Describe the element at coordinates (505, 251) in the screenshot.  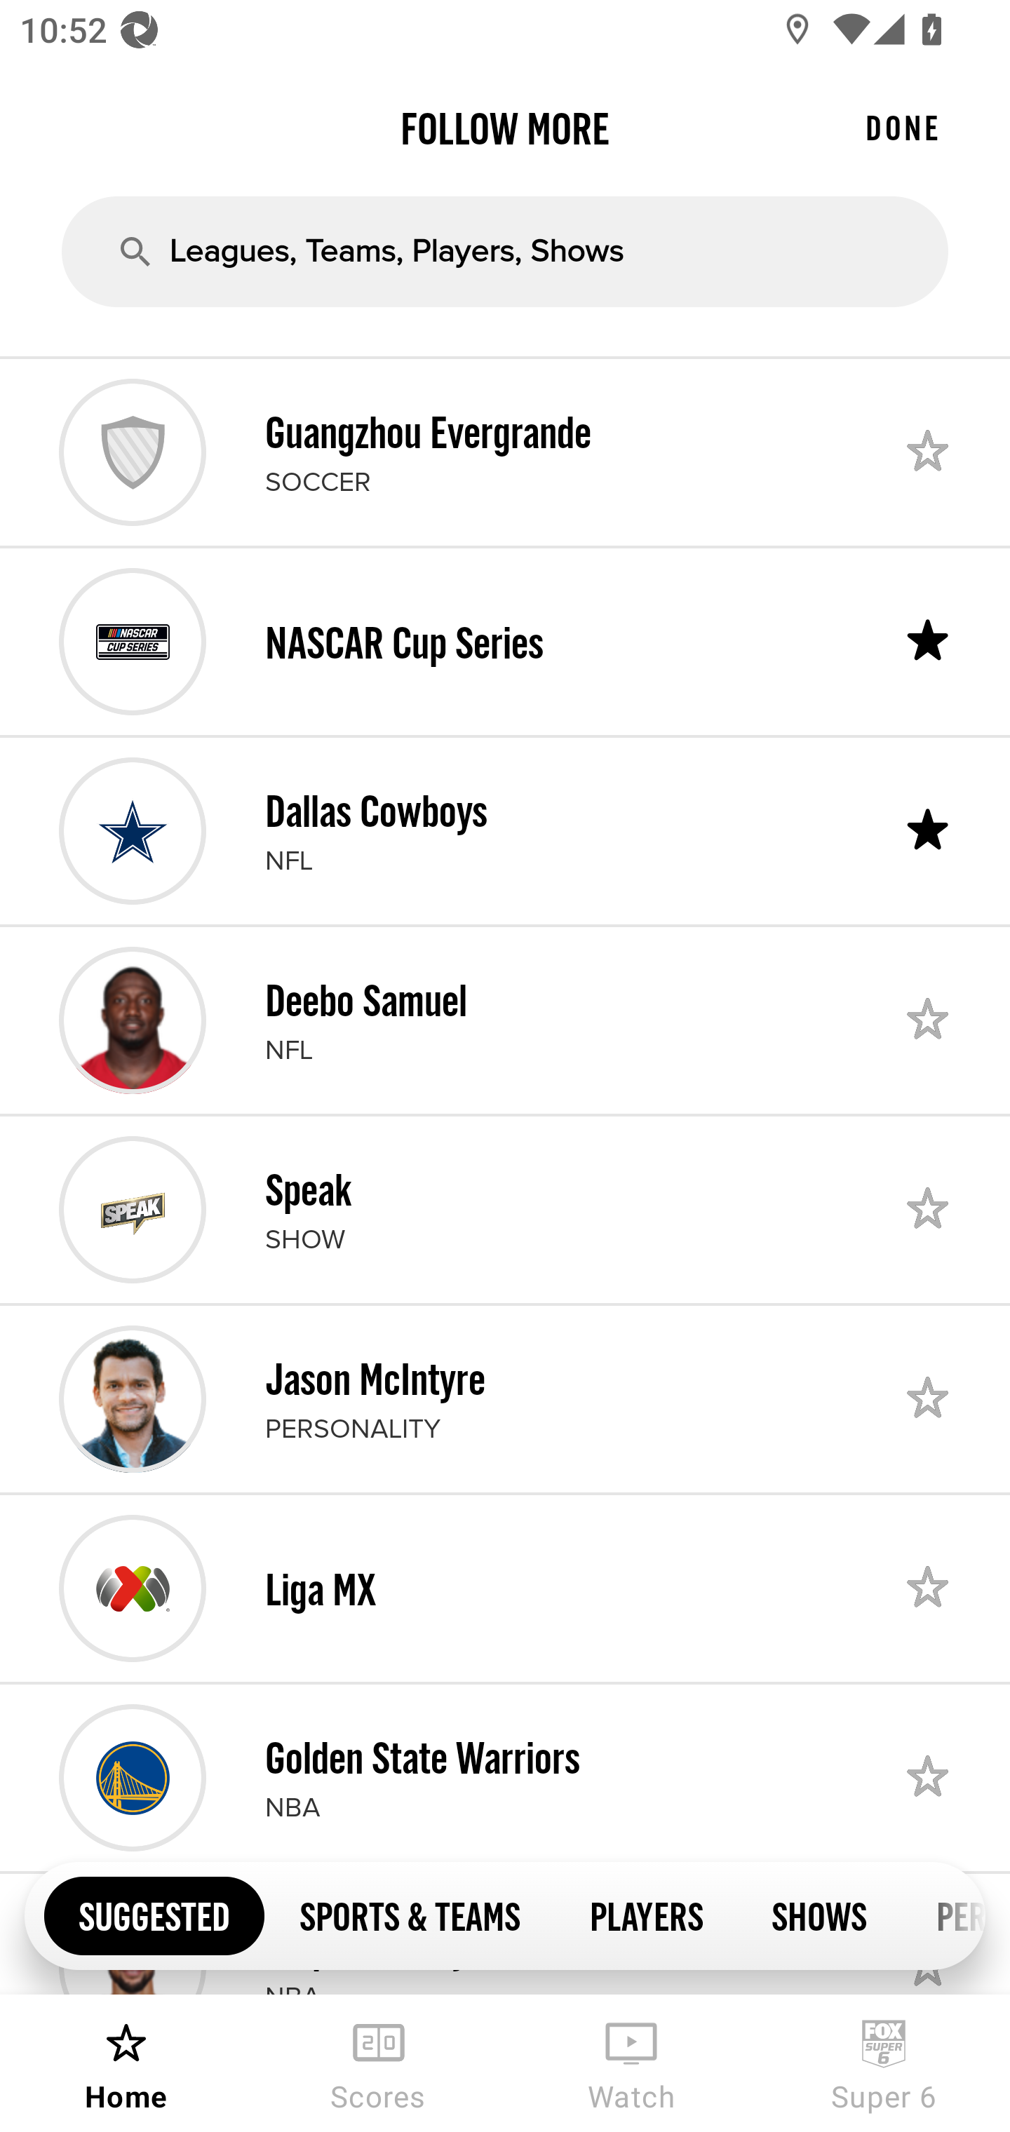
I see `Leagues, Teams, Players, Shows` at that location.